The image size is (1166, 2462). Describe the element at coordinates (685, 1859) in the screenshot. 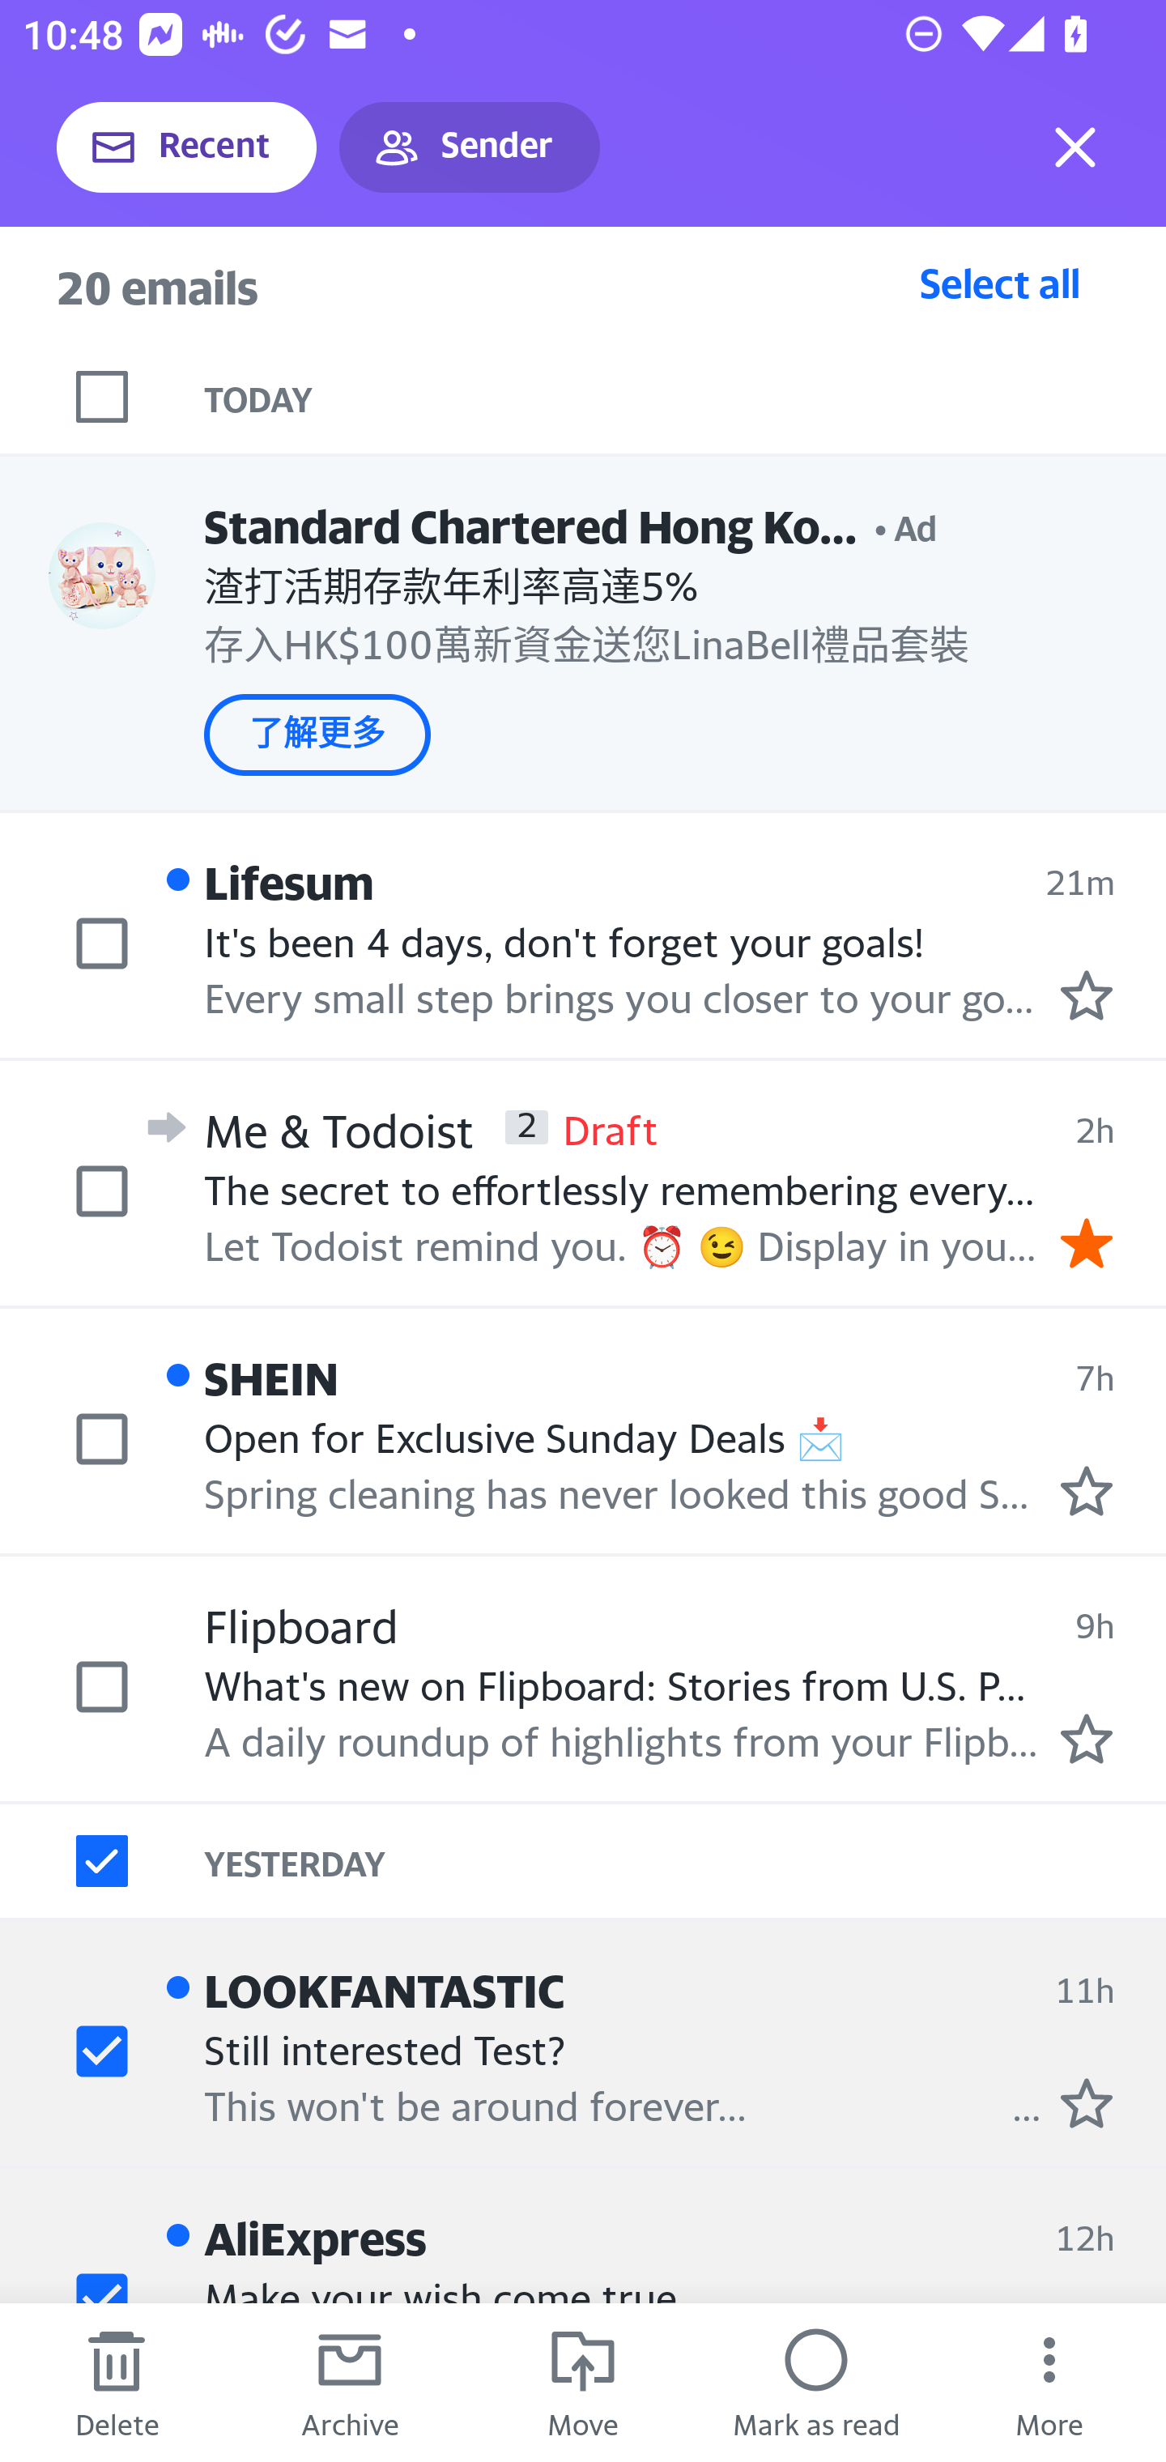

I see `YESTERDAY` at that location.